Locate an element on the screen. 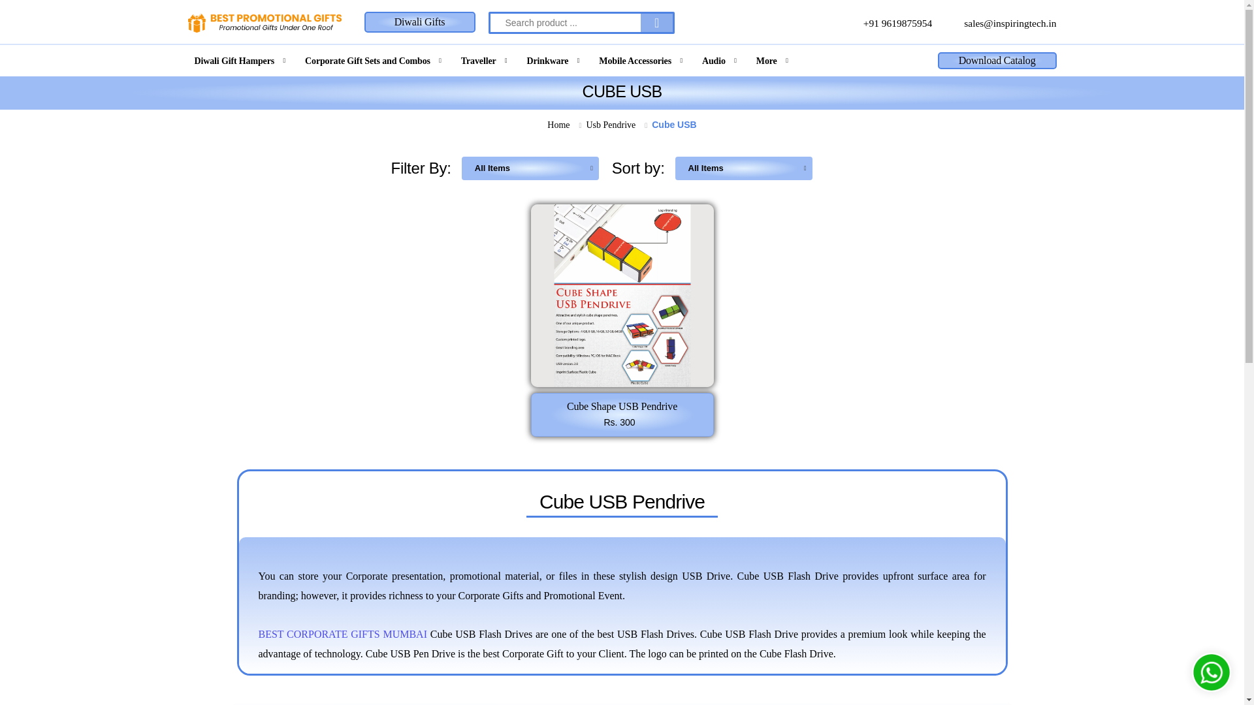  Cube Shape USB Pendrive is located at coordinates (622, 295).